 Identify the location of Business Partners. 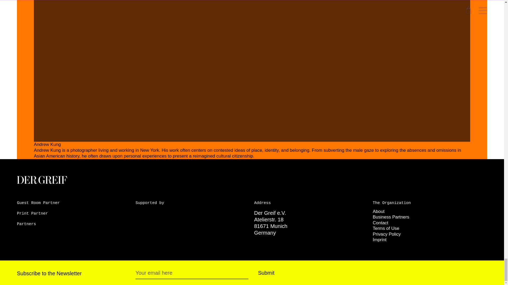
(391, 217).